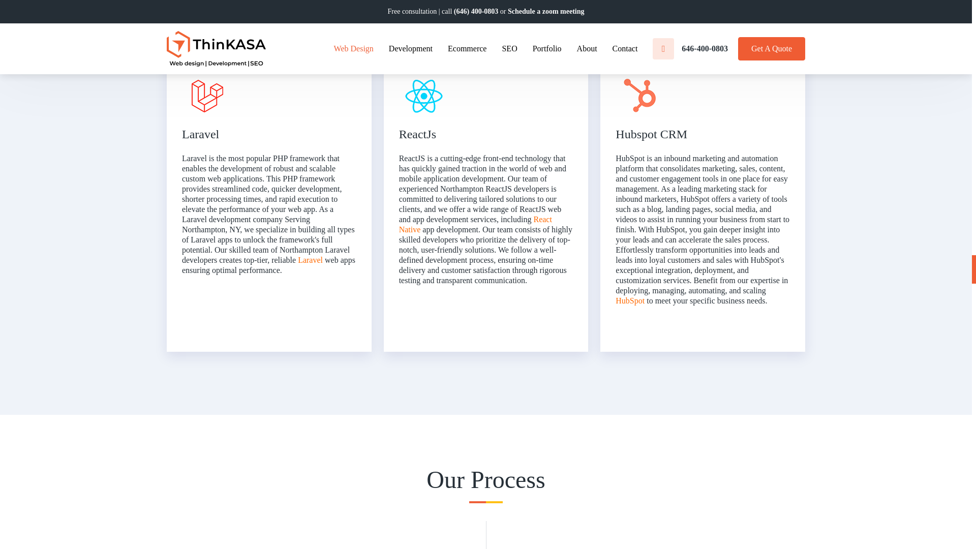 The image size is (976, 549). What do you see at coordinates (310, 260) in the screenshot?
I see `Laravel` at bounding box center [310, 260].